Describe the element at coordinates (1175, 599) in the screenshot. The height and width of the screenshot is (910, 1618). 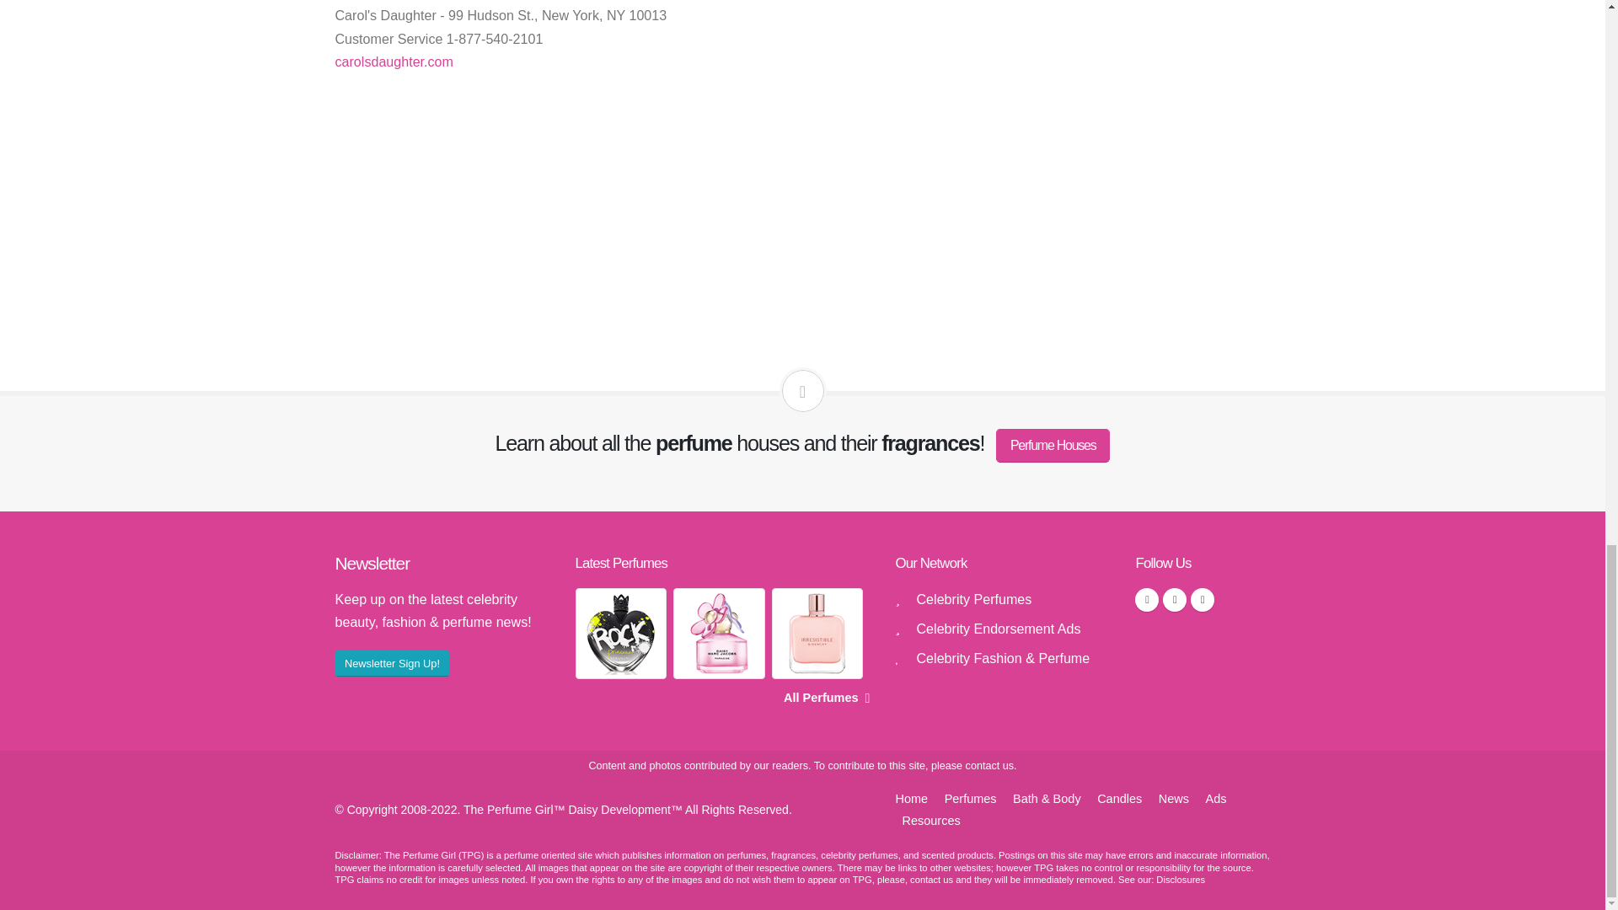
I see `Twitter` at that location.